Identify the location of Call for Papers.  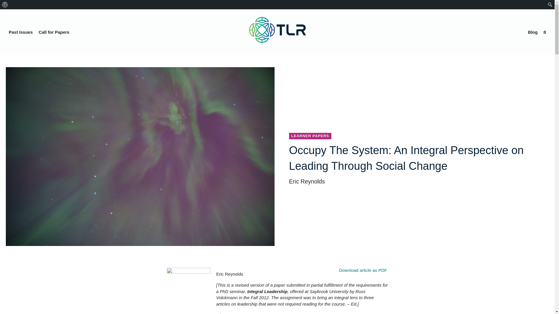
(54, 32).